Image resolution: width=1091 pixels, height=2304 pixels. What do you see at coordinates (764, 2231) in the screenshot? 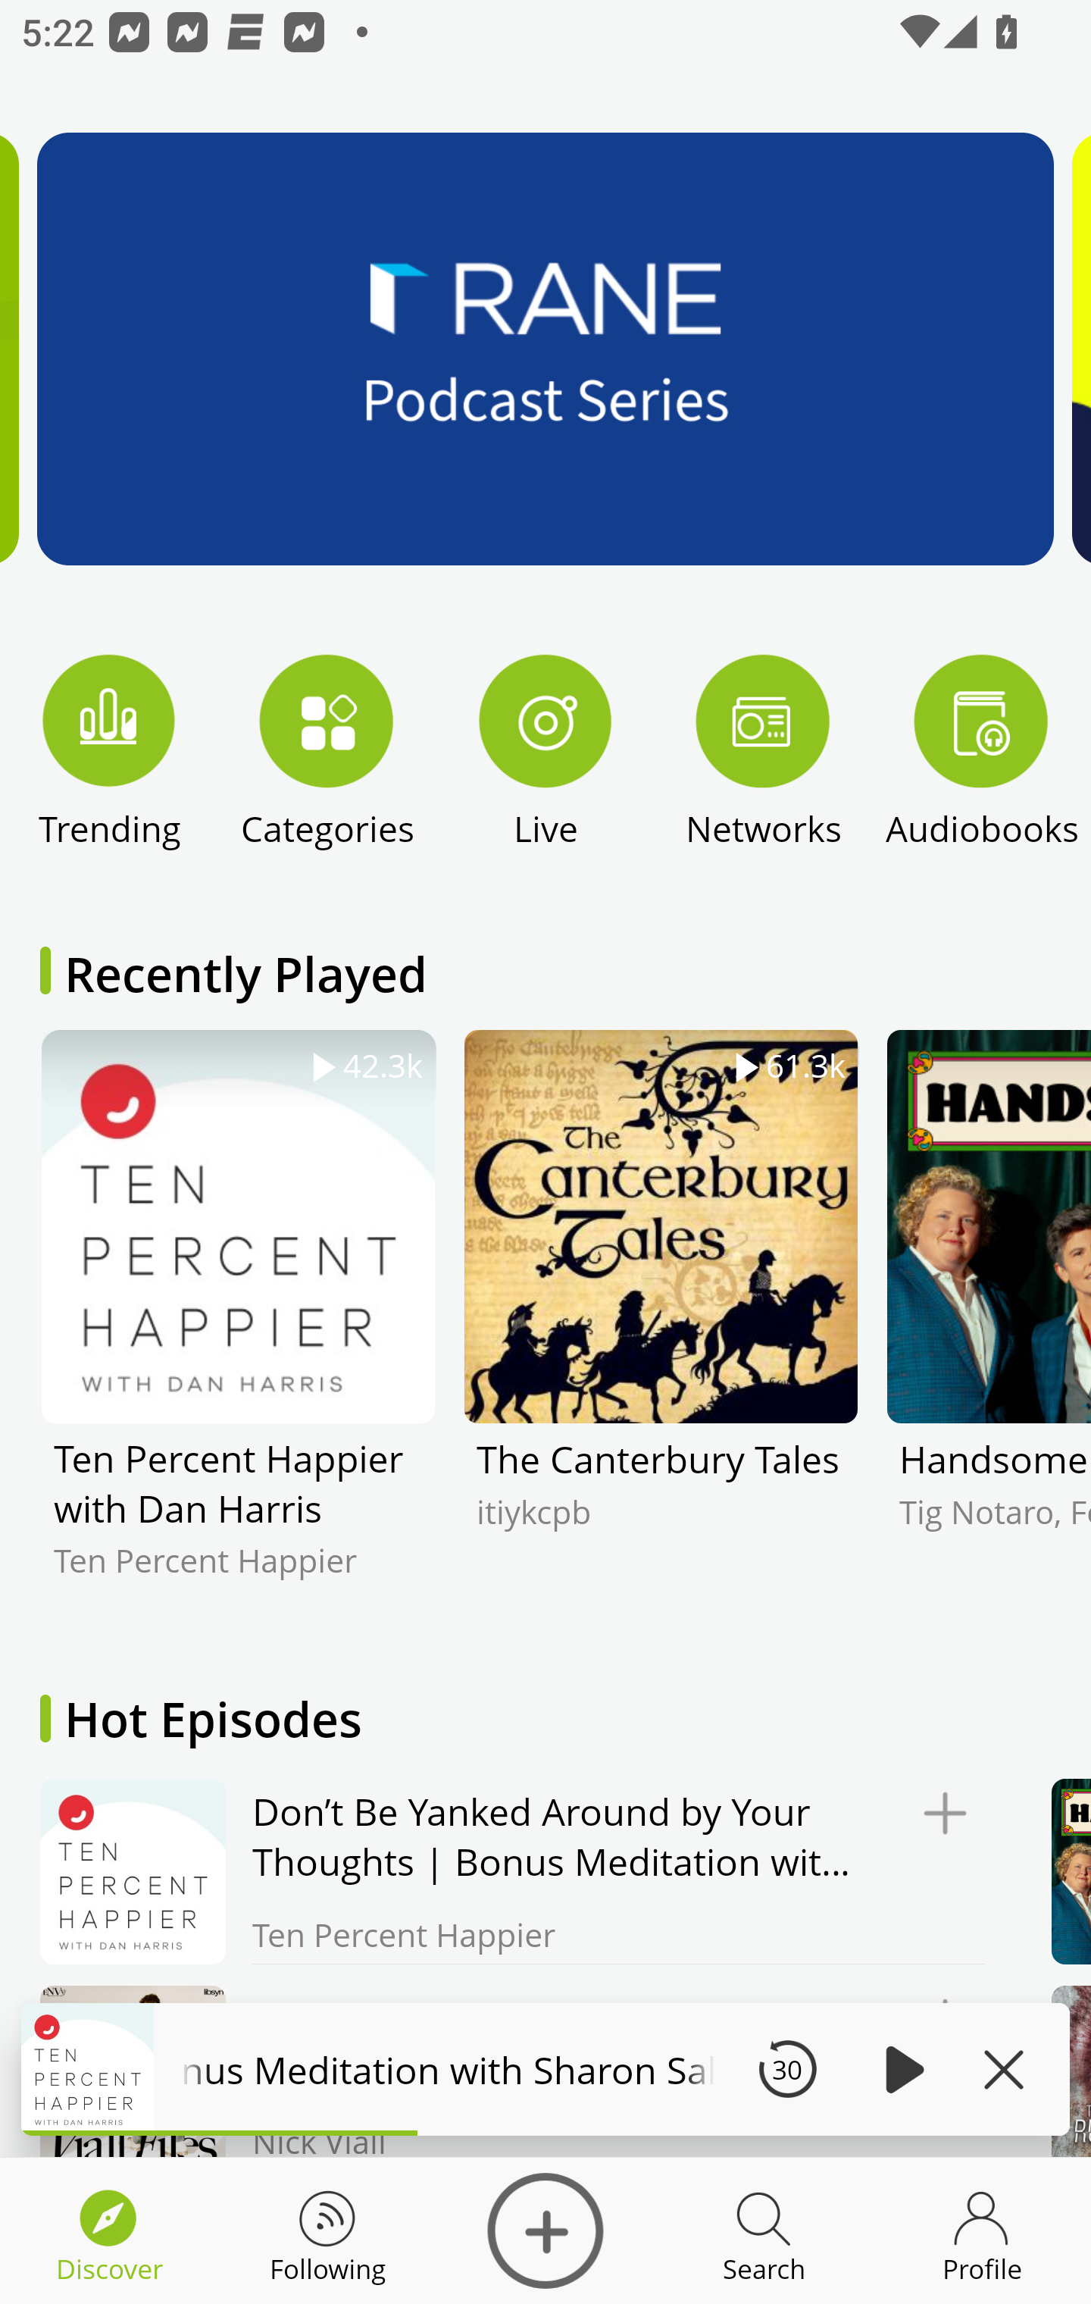
I see `Discover Search` at bounding box center [764, 2231].